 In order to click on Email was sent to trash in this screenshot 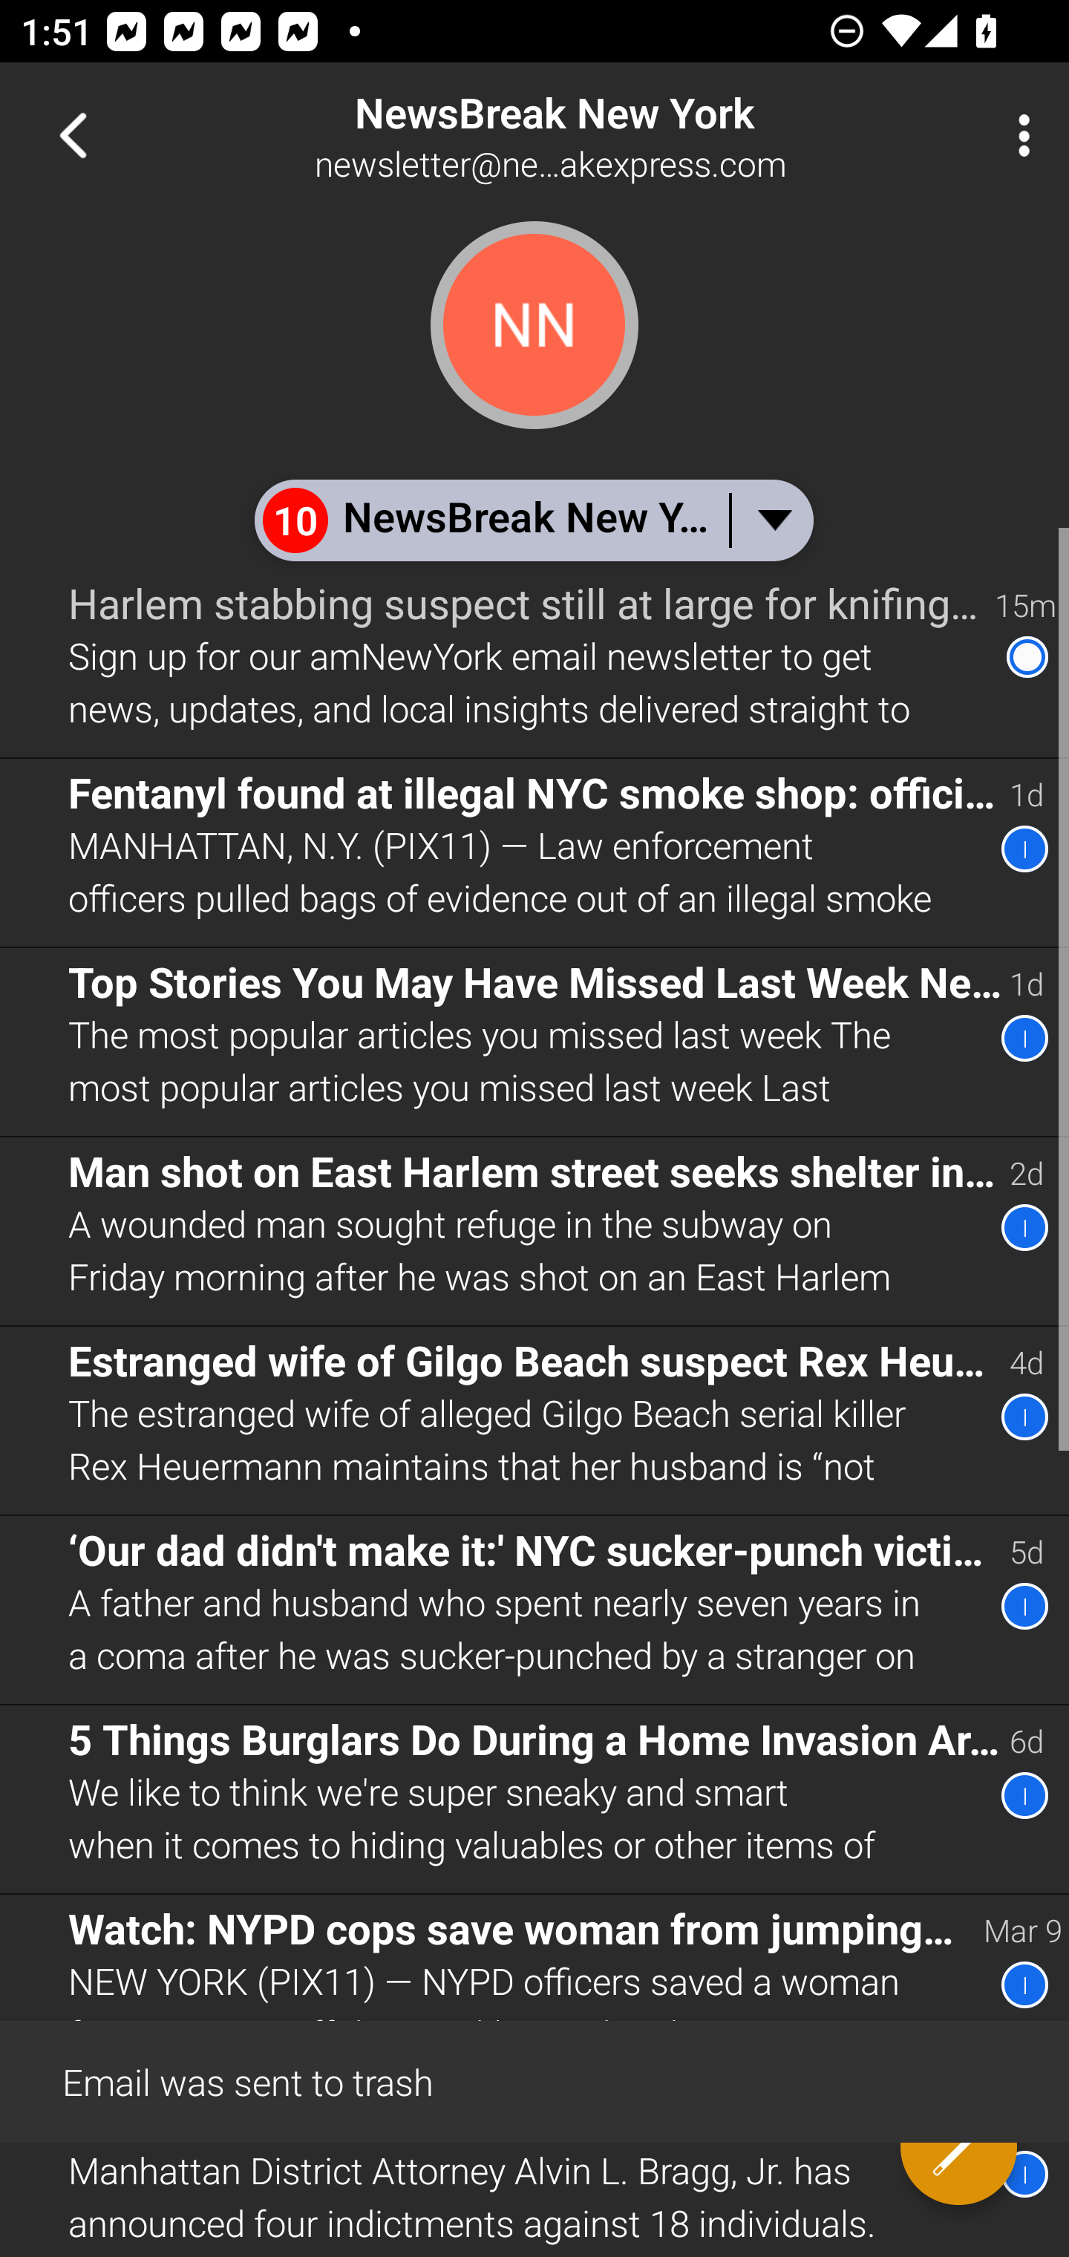, I will do `click(534, 2080)`.